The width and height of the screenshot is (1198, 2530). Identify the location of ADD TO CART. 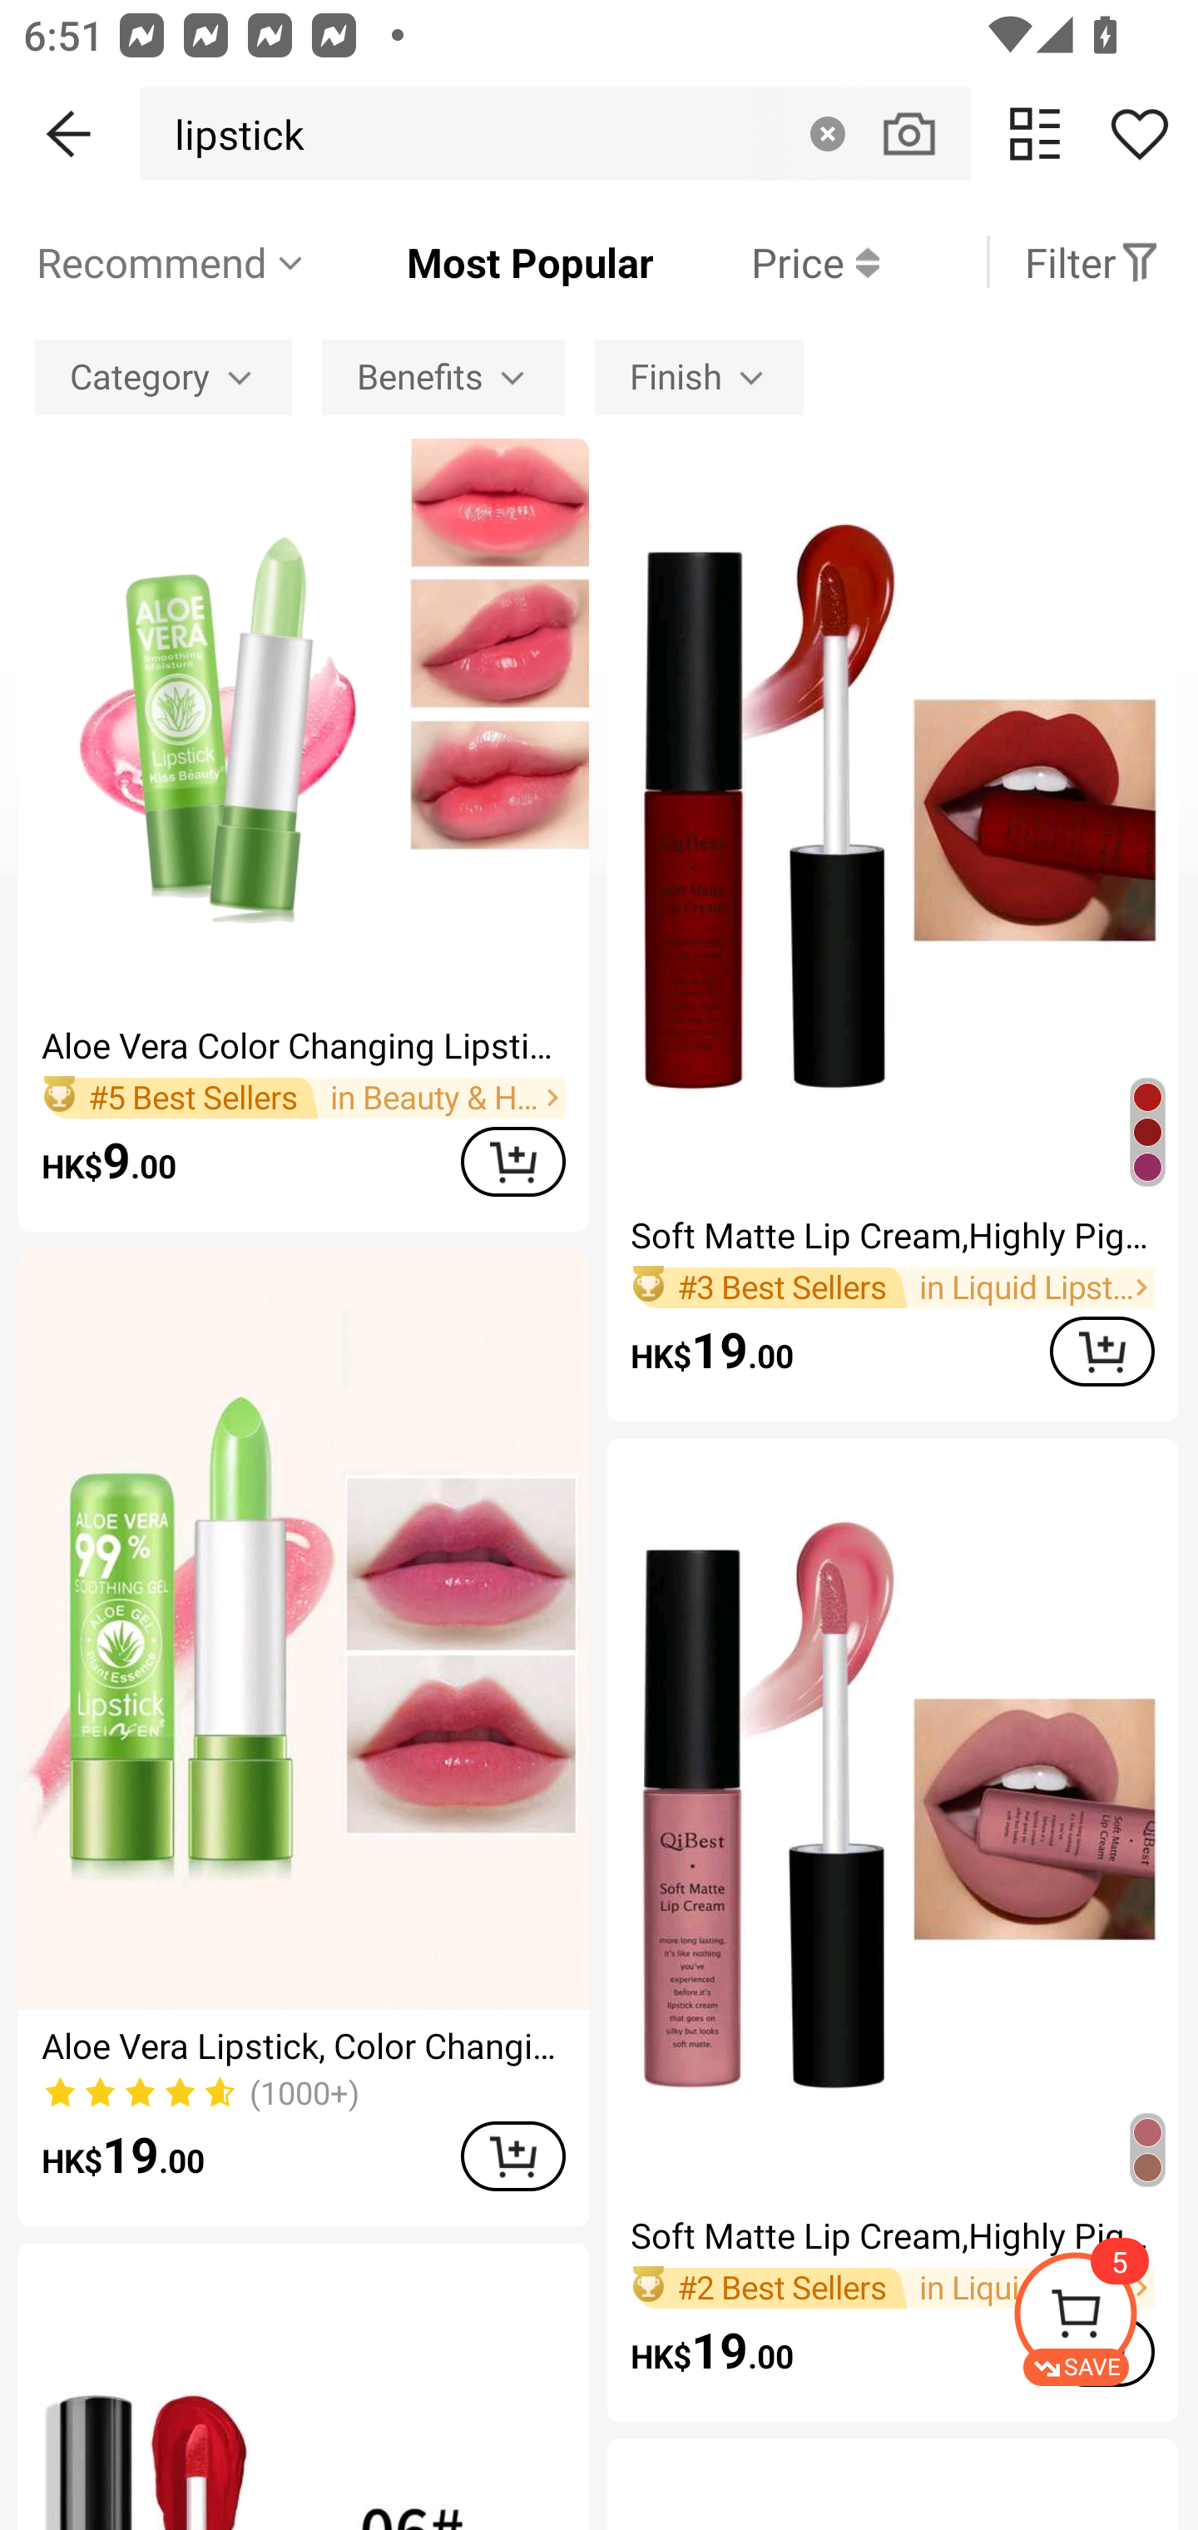
(512, 2155).